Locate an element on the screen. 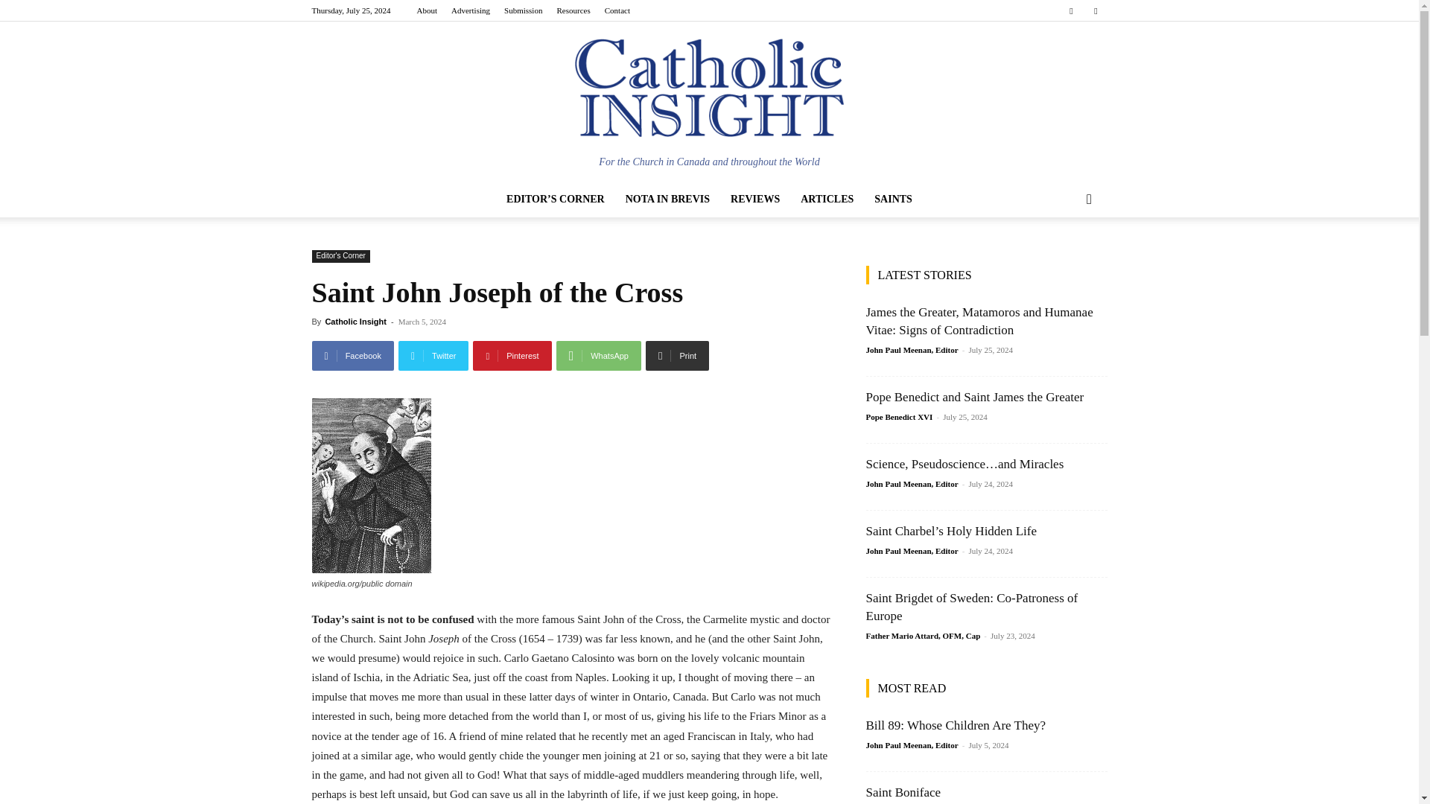  REVIEWS is located at coordinates (755, 200).